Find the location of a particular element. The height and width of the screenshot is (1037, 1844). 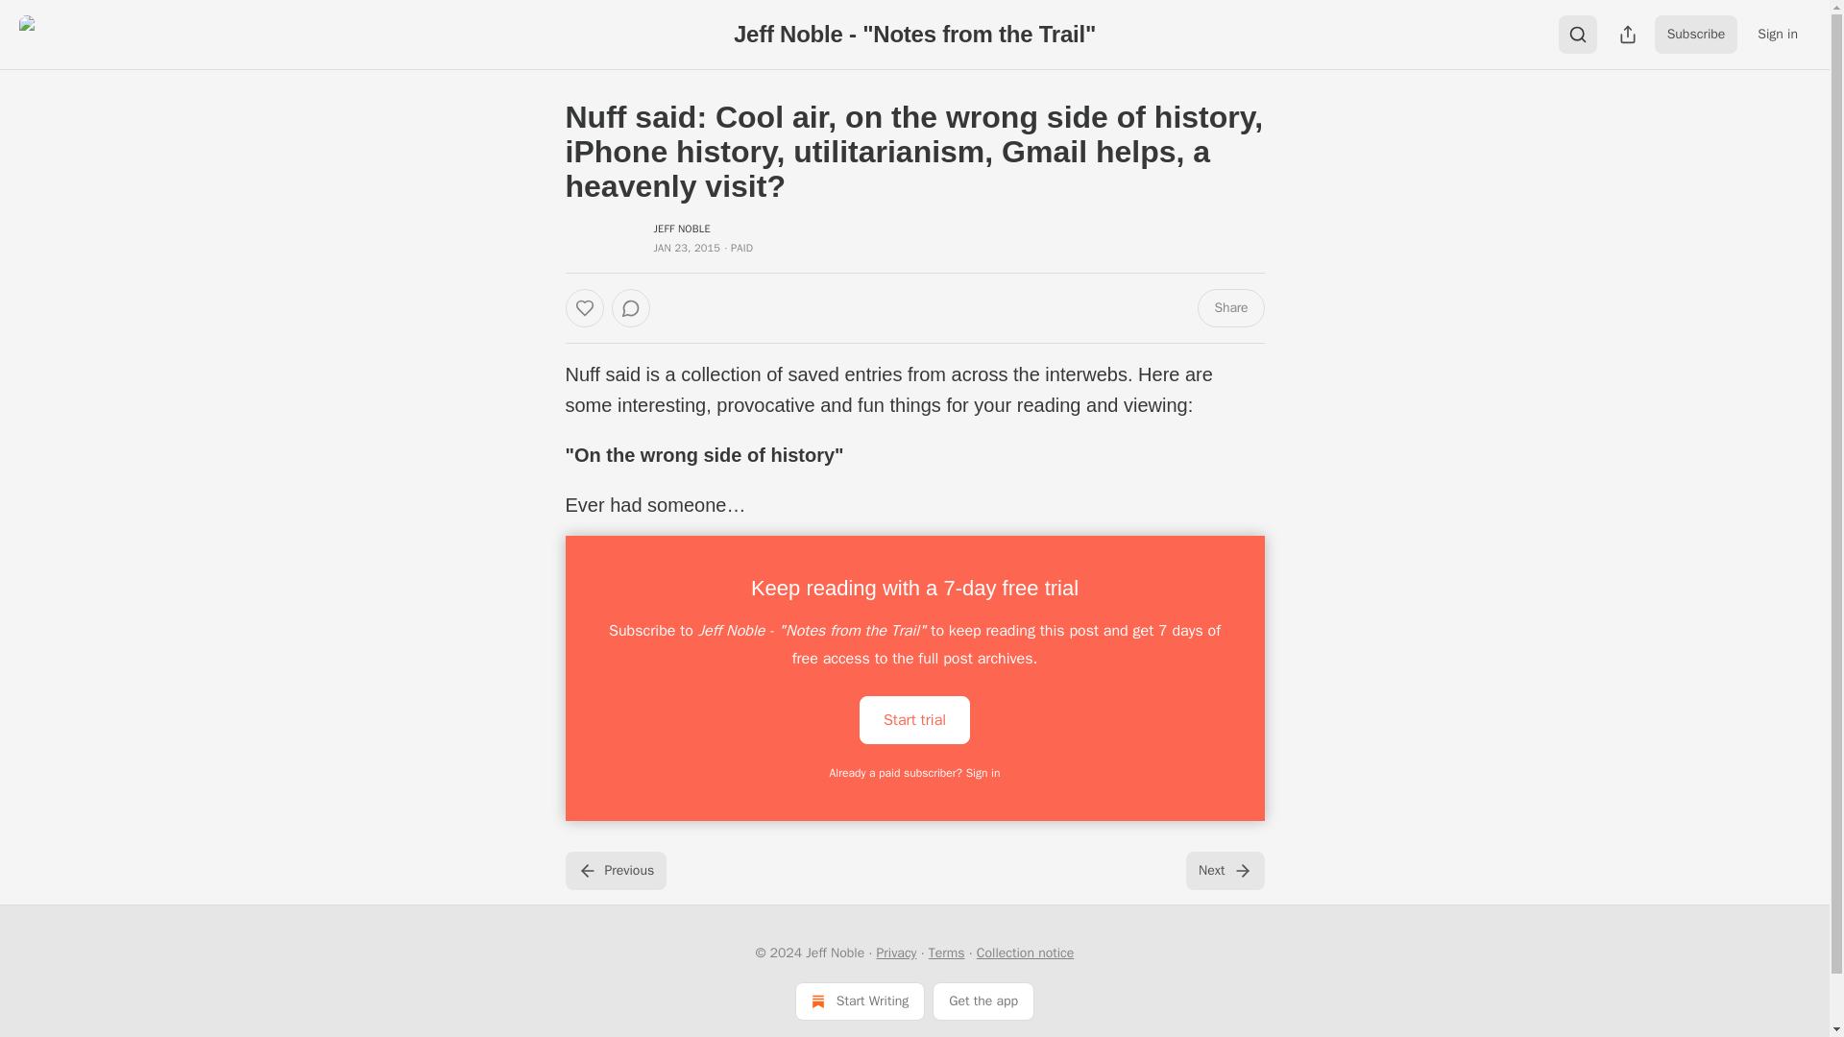

Subscribe is located at coordinates (1696, 35).